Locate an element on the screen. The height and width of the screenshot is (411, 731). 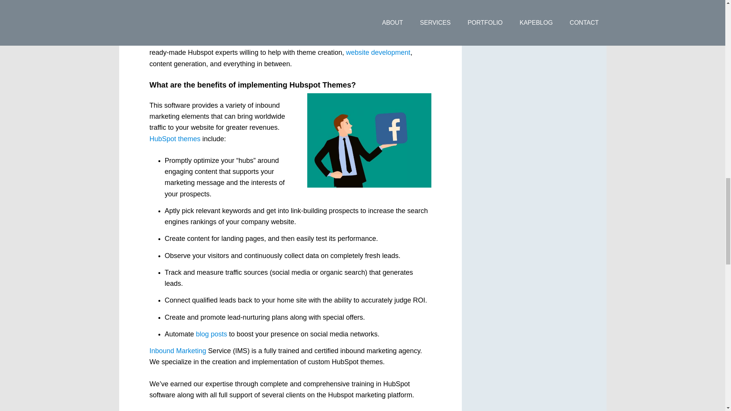
Website Development is located at coordinates (378, 53).